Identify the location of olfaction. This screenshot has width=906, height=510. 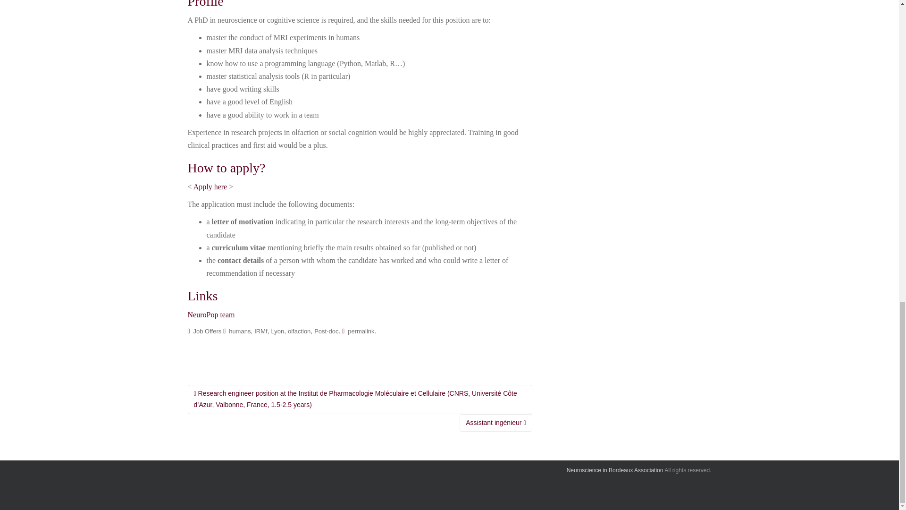
(299, 331).